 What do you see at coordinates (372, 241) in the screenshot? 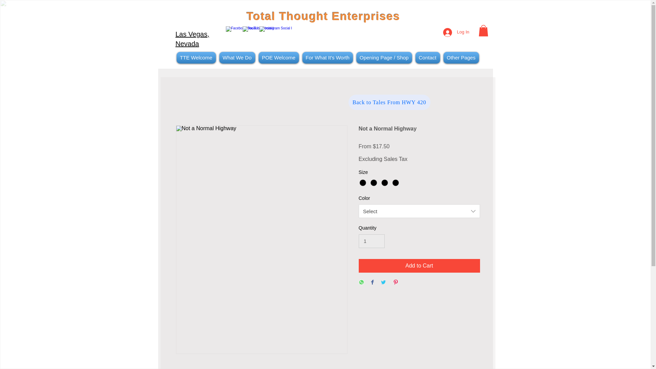
I see `1` at bounding box center [372, 241].